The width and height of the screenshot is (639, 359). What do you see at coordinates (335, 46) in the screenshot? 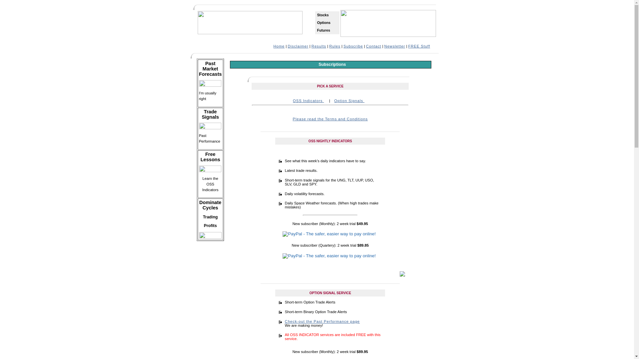
I see `Rules` at bounding box center [335, 46].